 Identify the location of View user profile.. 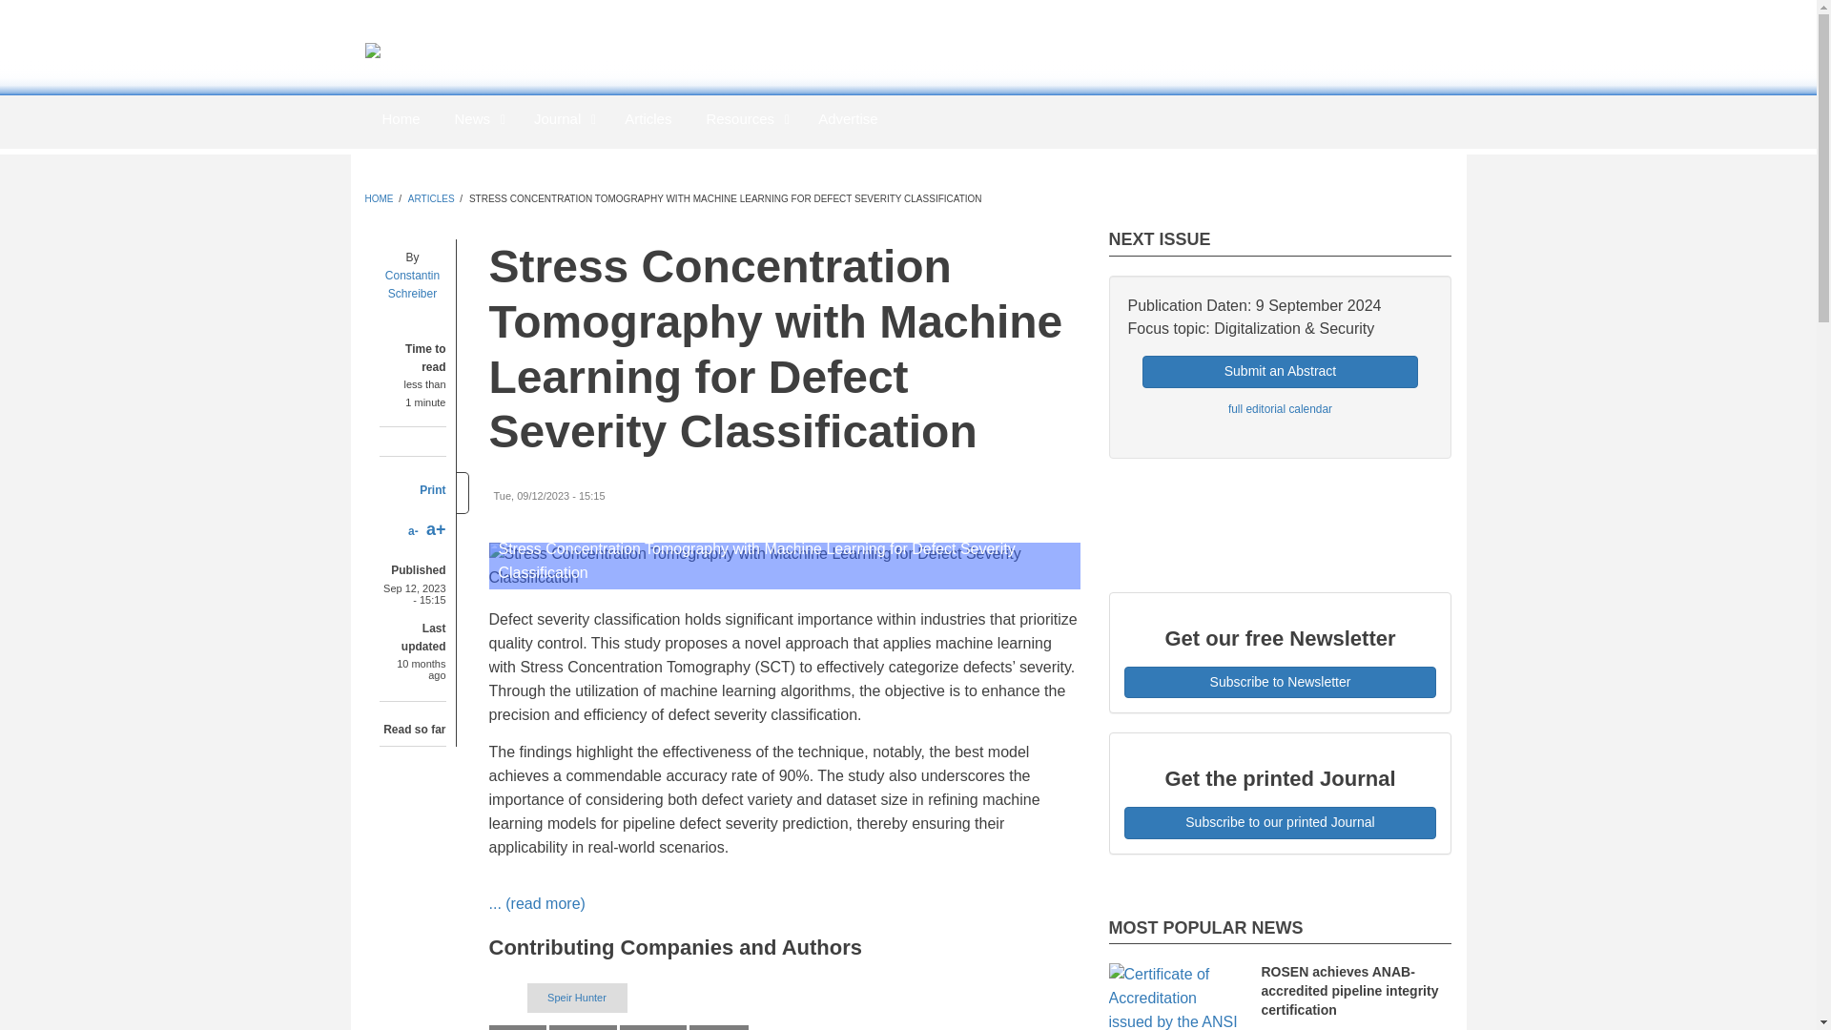
(412, 284).